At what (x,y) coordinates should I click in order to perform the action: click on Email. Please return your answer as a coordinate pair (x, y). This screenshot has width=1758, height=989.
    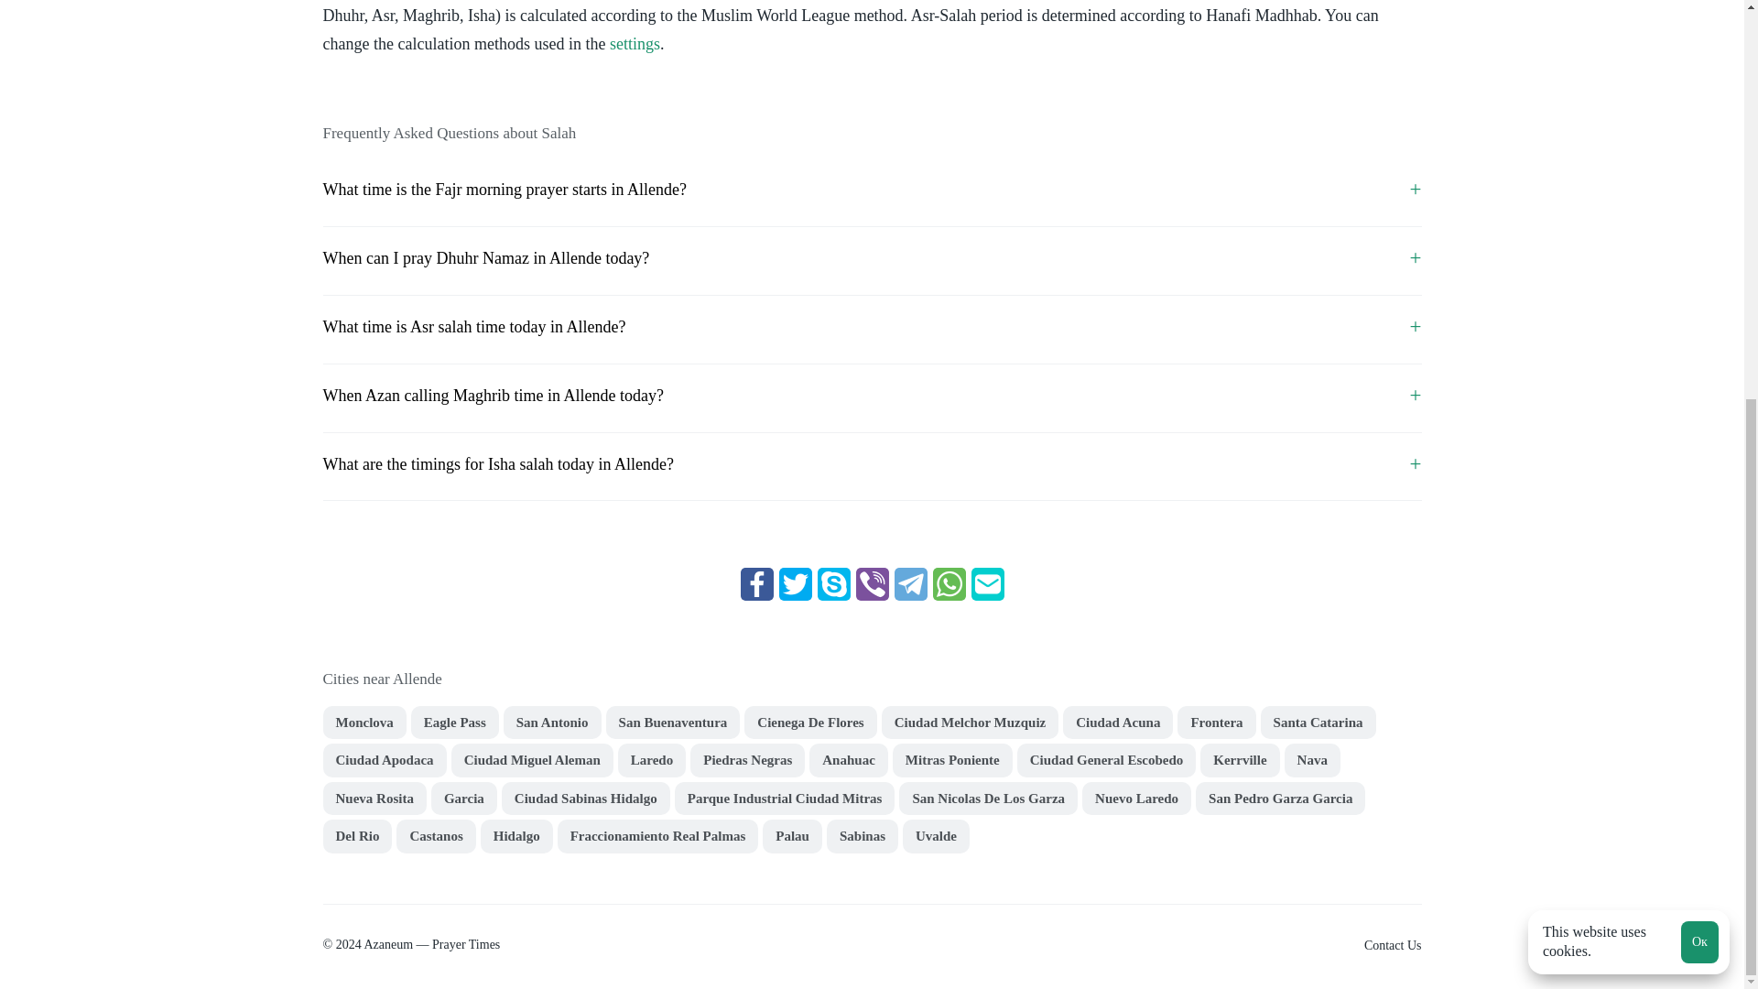
    Looking at the image, I should click on (987, 583).